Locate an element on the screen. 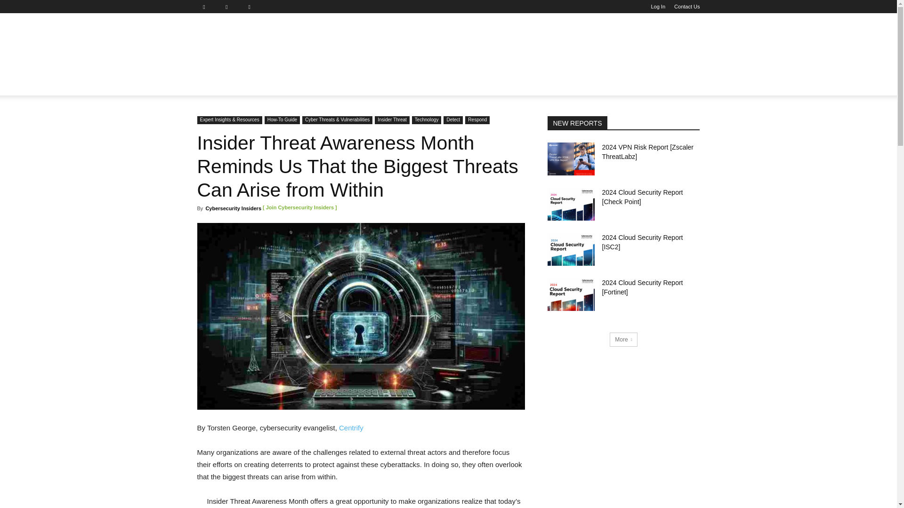  Contact Us is located at coordinates (687, 7).